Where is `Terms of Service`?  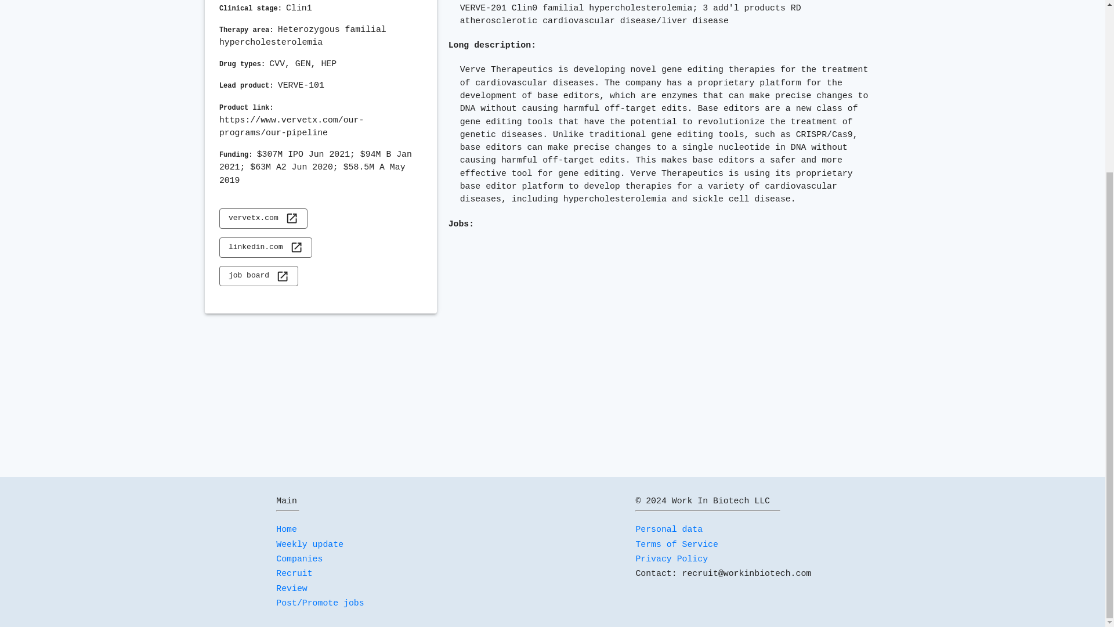 Terms of Service is located at coordinates (677, 545).